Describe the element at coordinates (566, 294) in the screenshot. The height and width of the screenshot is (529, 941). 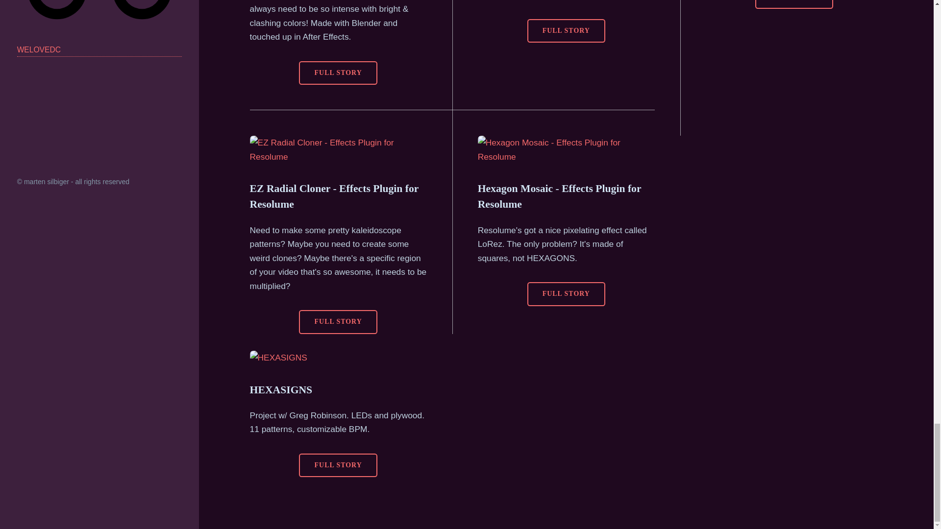
I see `FULL STORY` at that location.